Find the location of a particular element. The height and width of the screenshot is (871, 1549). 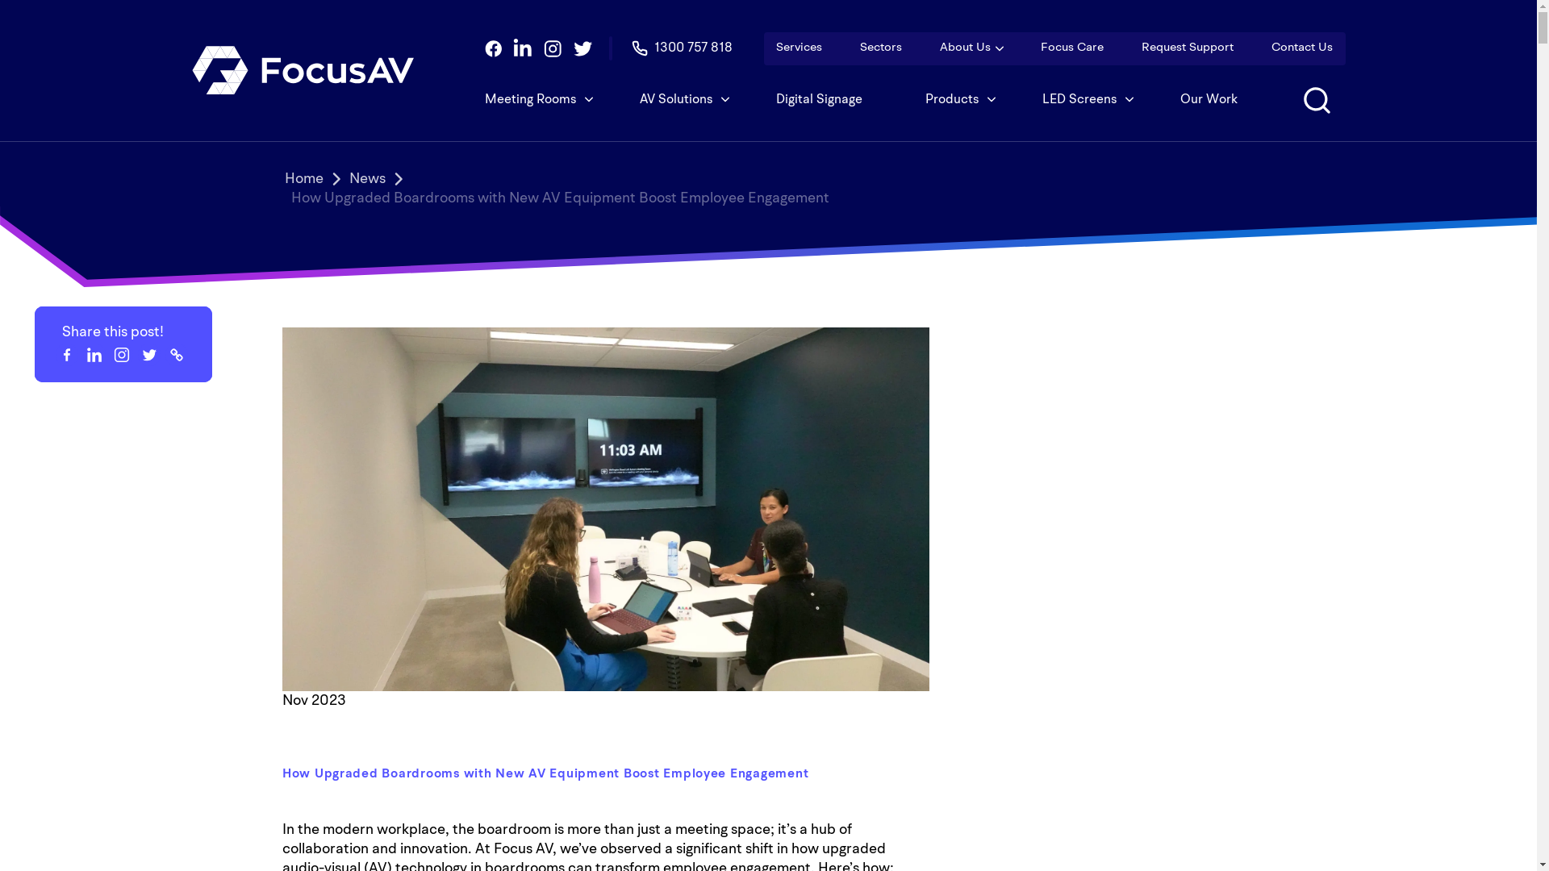

About Us is located at coordinates (965, 48).